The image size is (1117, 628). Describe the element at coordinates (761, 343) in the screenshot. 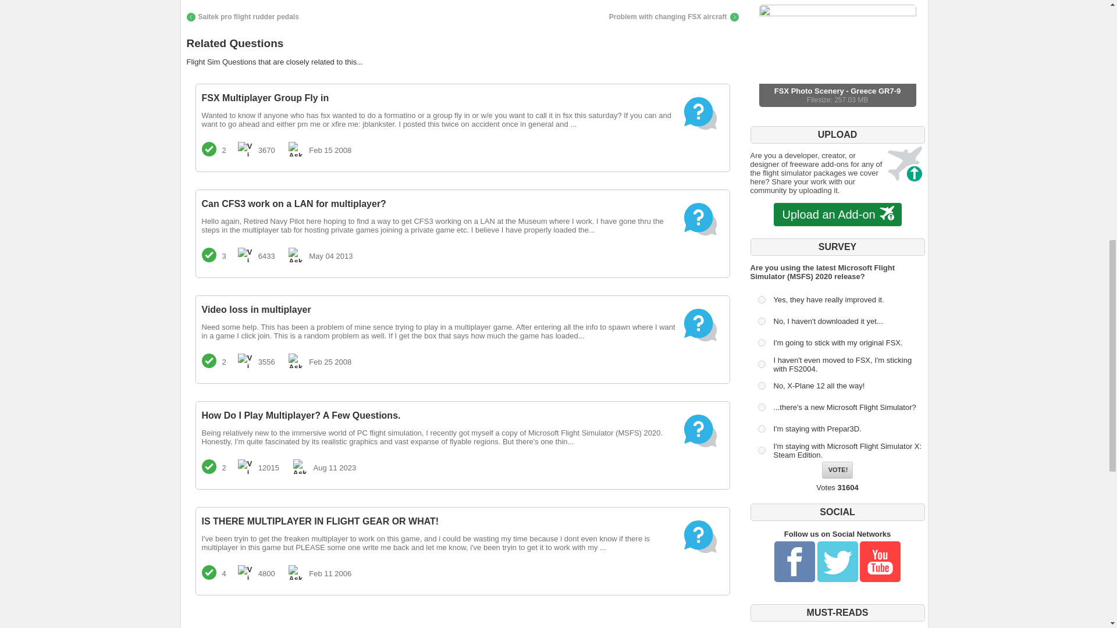

I see `Number of answers to the question` at that location.